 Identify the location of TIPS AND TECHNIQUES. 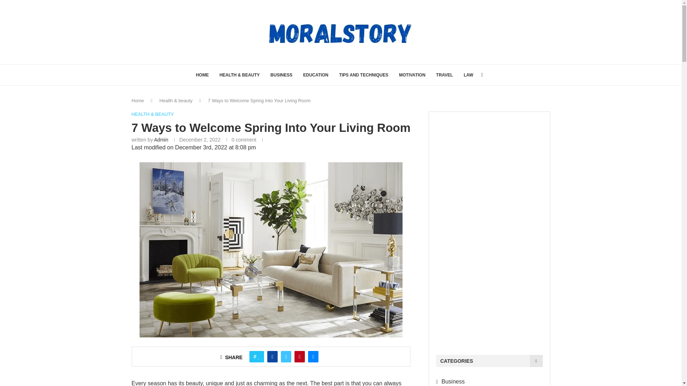
(364, 75).